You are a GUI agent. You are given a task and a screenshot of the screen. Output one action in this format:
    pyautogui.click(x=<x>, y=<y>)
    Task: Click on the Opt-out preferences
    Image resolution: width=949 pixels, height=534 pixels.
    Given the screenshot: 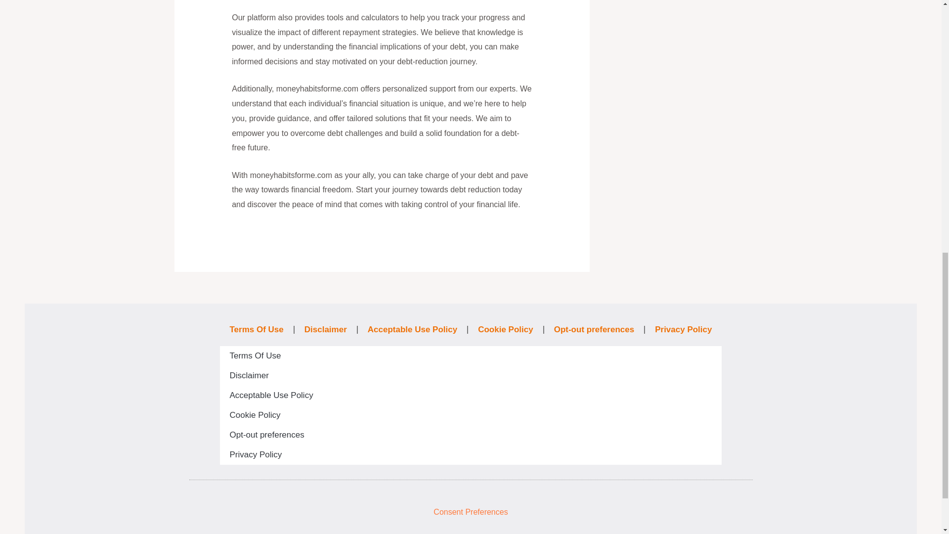 What is the action you would take?
    pyautogui.click(x=594, y=329)
    